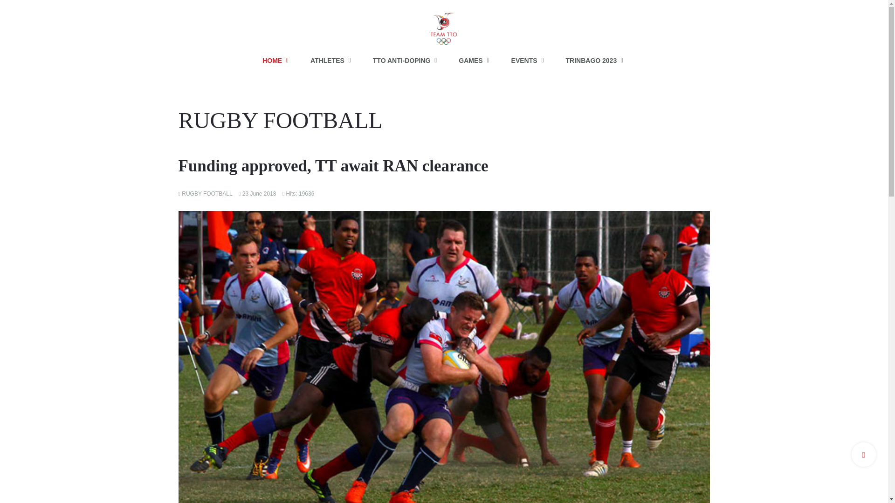 Image resolution: width=895 pixels, height=503 pixels. Describe the element at coordinates (444, 24) in the screenshot. I see `Team TTO` at that location.